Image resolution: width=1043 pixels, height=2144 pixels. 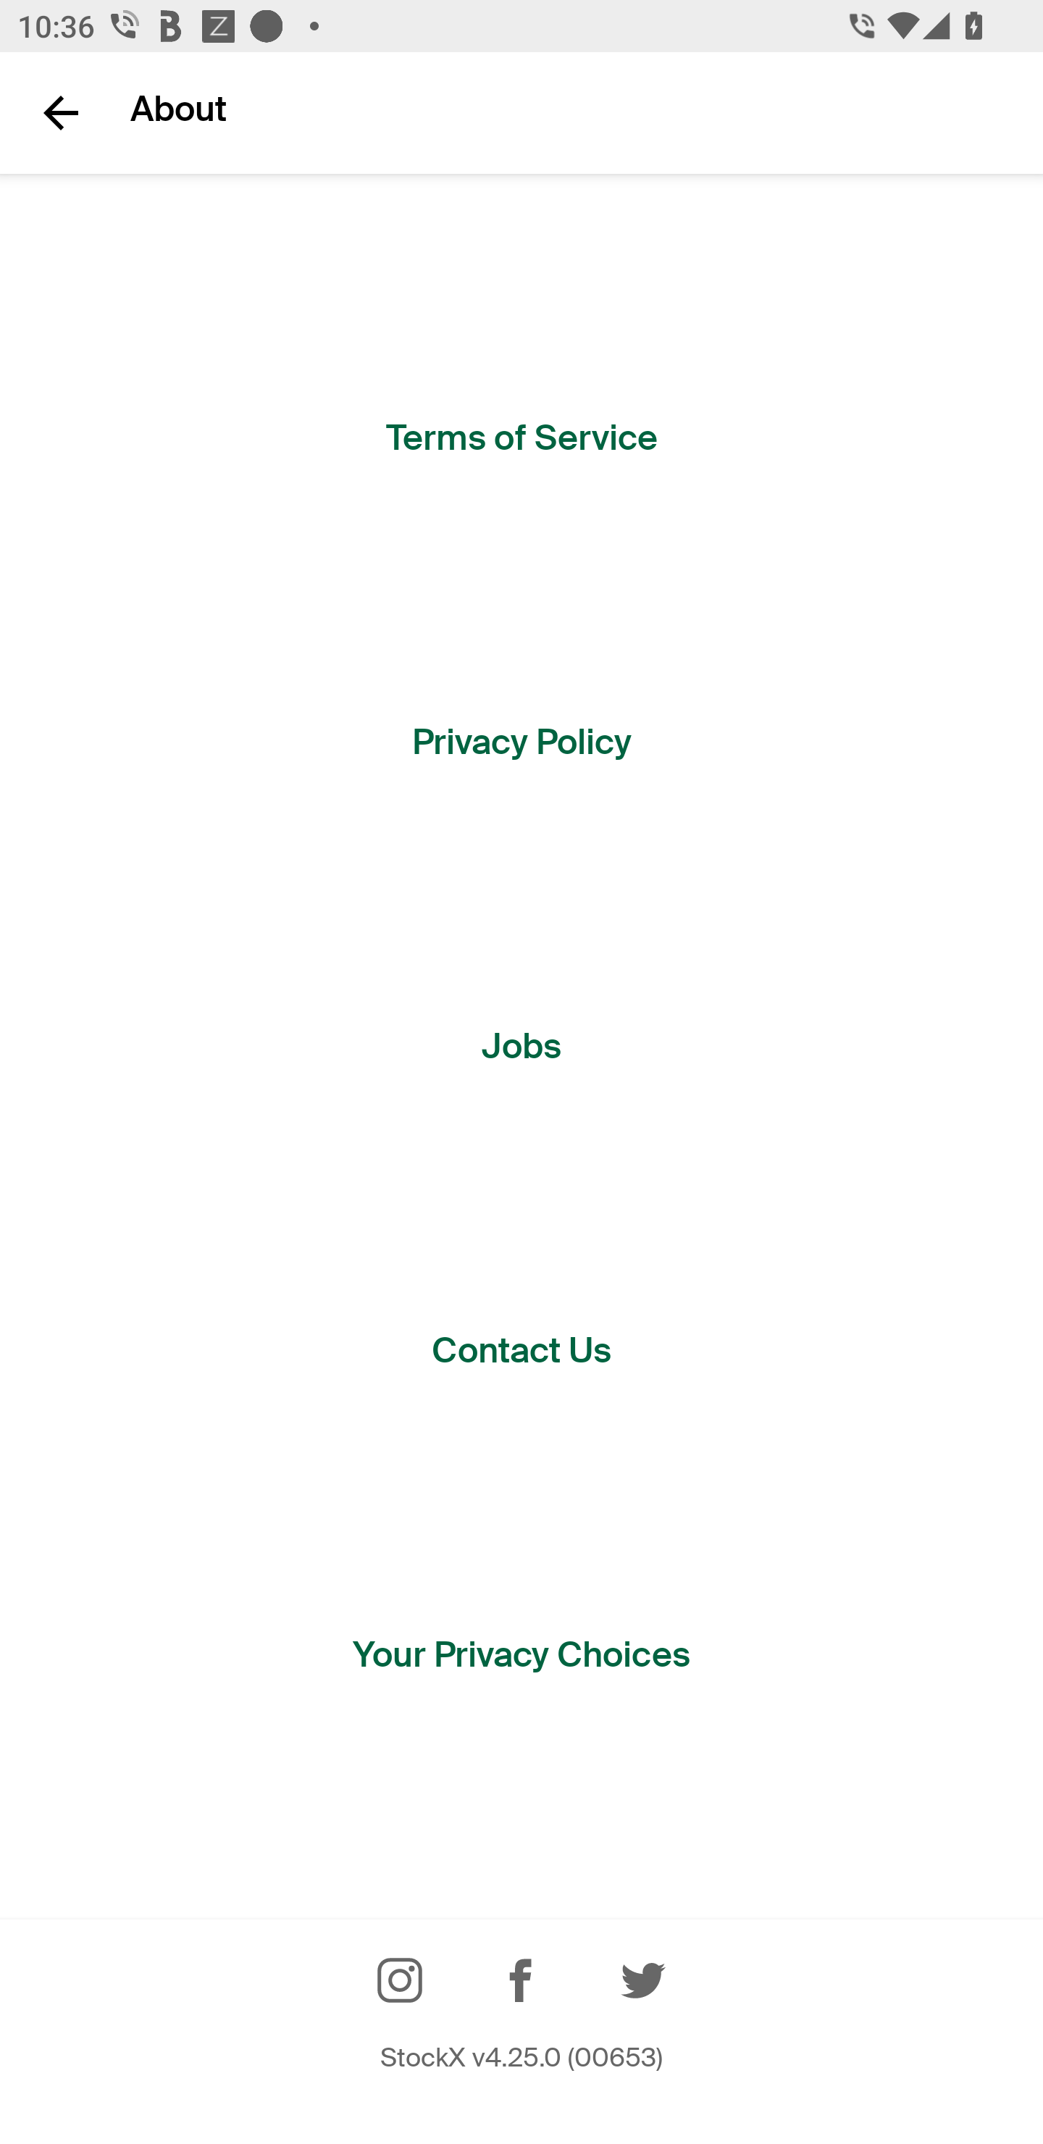 What do you see at coordinates (521, 1980) in the screenshot?
I see `Facebook Icon` at bounding box center [521, 1980].